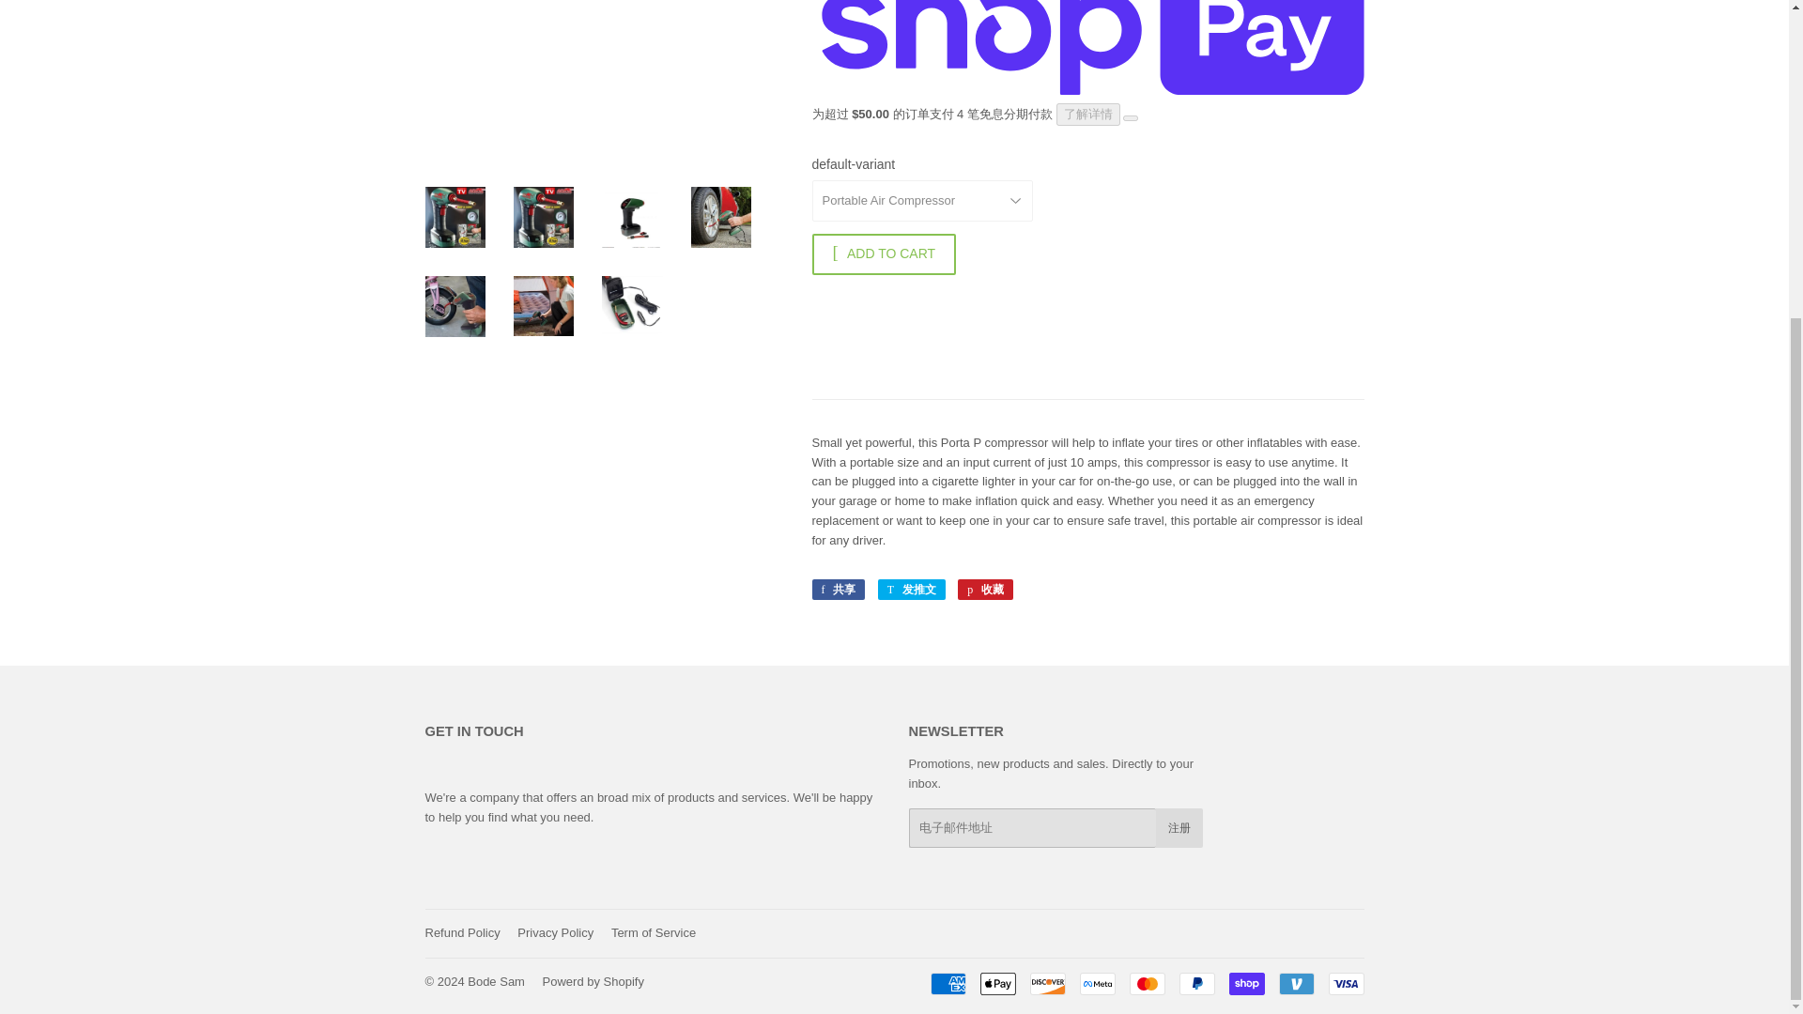 The width and height of the screenshot is (1803, 1014). I want to click on Apple Pay, so click(998, 983).